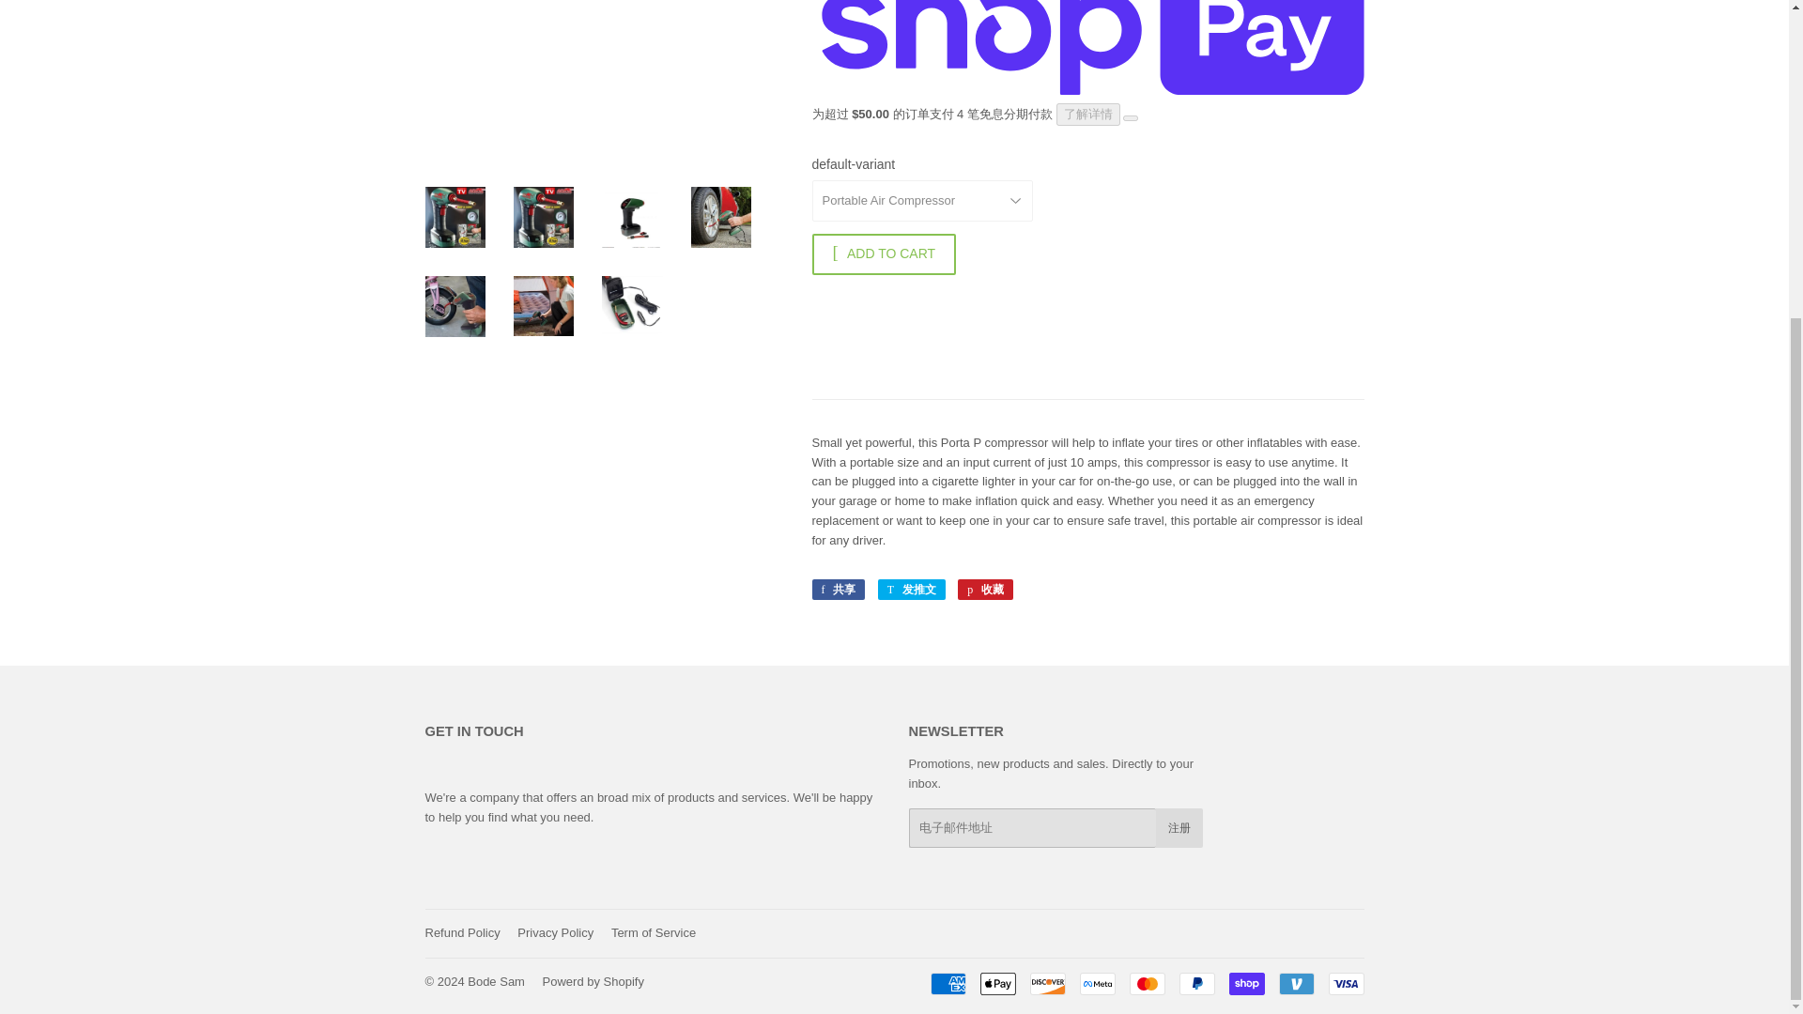 The width and height of the screenshot is (1803, 1014). I want to click on Apple Pay, so click(998, 983).